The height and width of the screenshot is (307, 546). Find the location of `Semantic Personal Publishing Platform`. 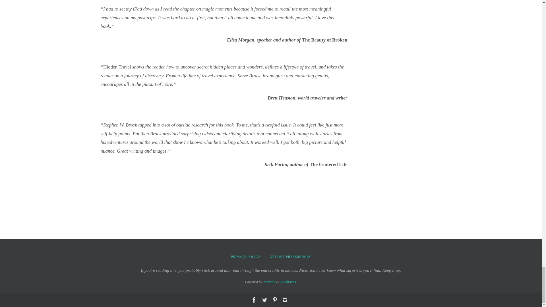

Semantic Personal Publishing Platform is located at coordinates (288, 282).